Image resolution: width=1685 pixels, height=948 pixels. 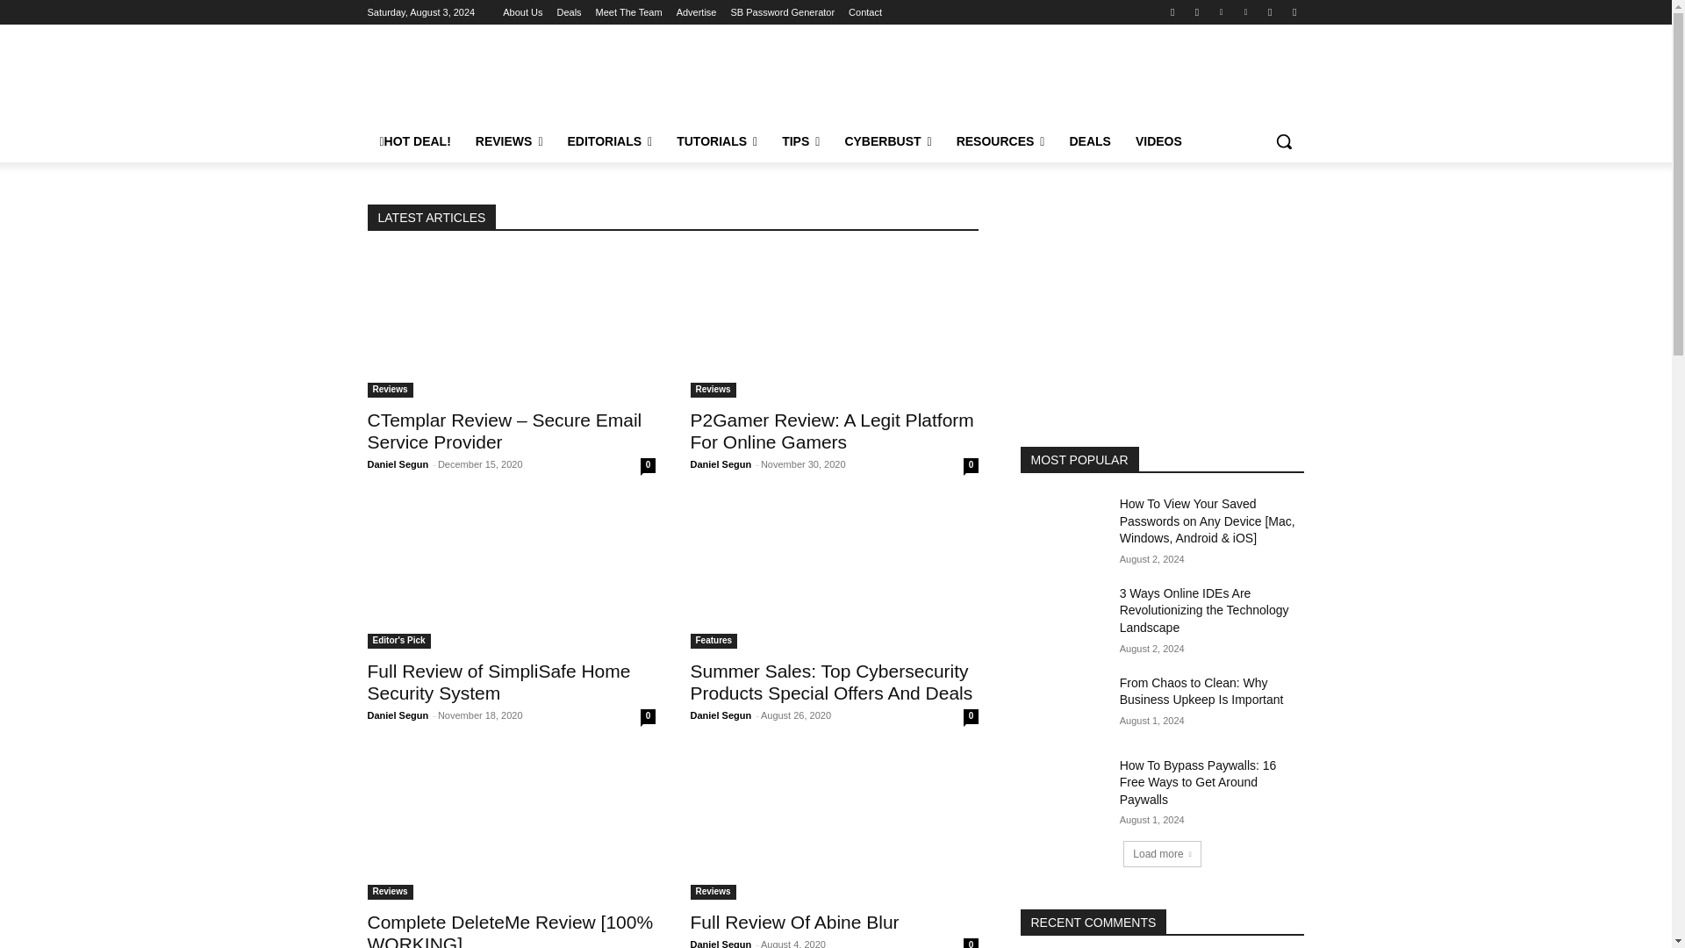 I want to click on About Us, so click(x=522, y=12).